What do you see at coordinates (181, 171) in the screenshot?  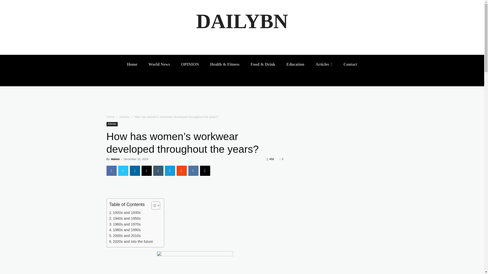 I see `Mix` at bounding box center [181, 171].